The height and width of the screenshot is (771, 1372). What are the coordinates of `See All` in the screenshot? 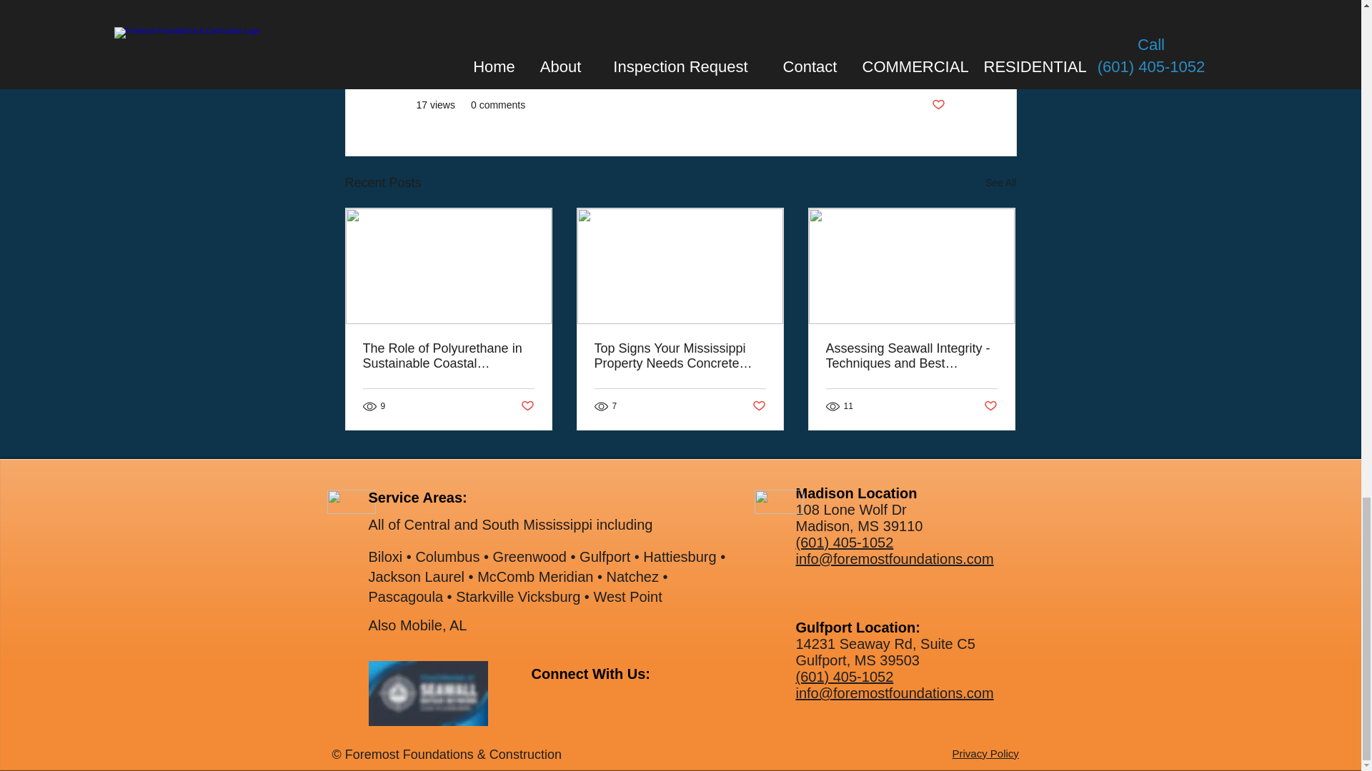 It's located at (1000, 183).